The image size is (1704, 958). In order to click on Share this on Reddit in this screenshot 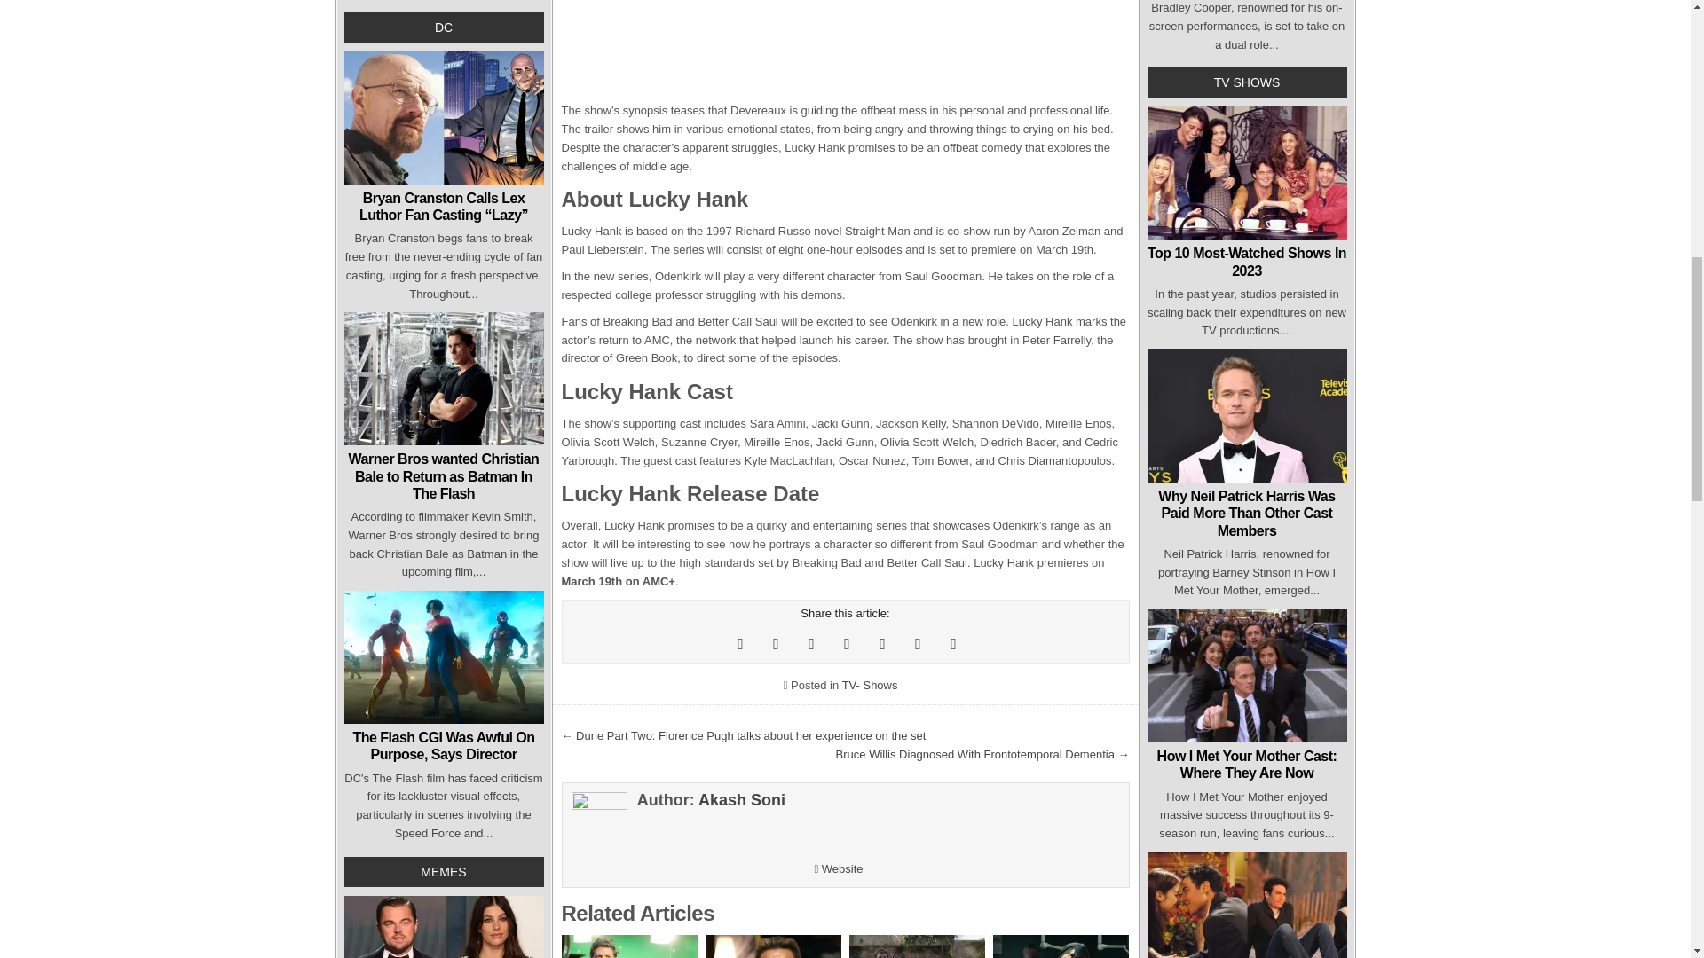, I will do `click(847, 643)`.